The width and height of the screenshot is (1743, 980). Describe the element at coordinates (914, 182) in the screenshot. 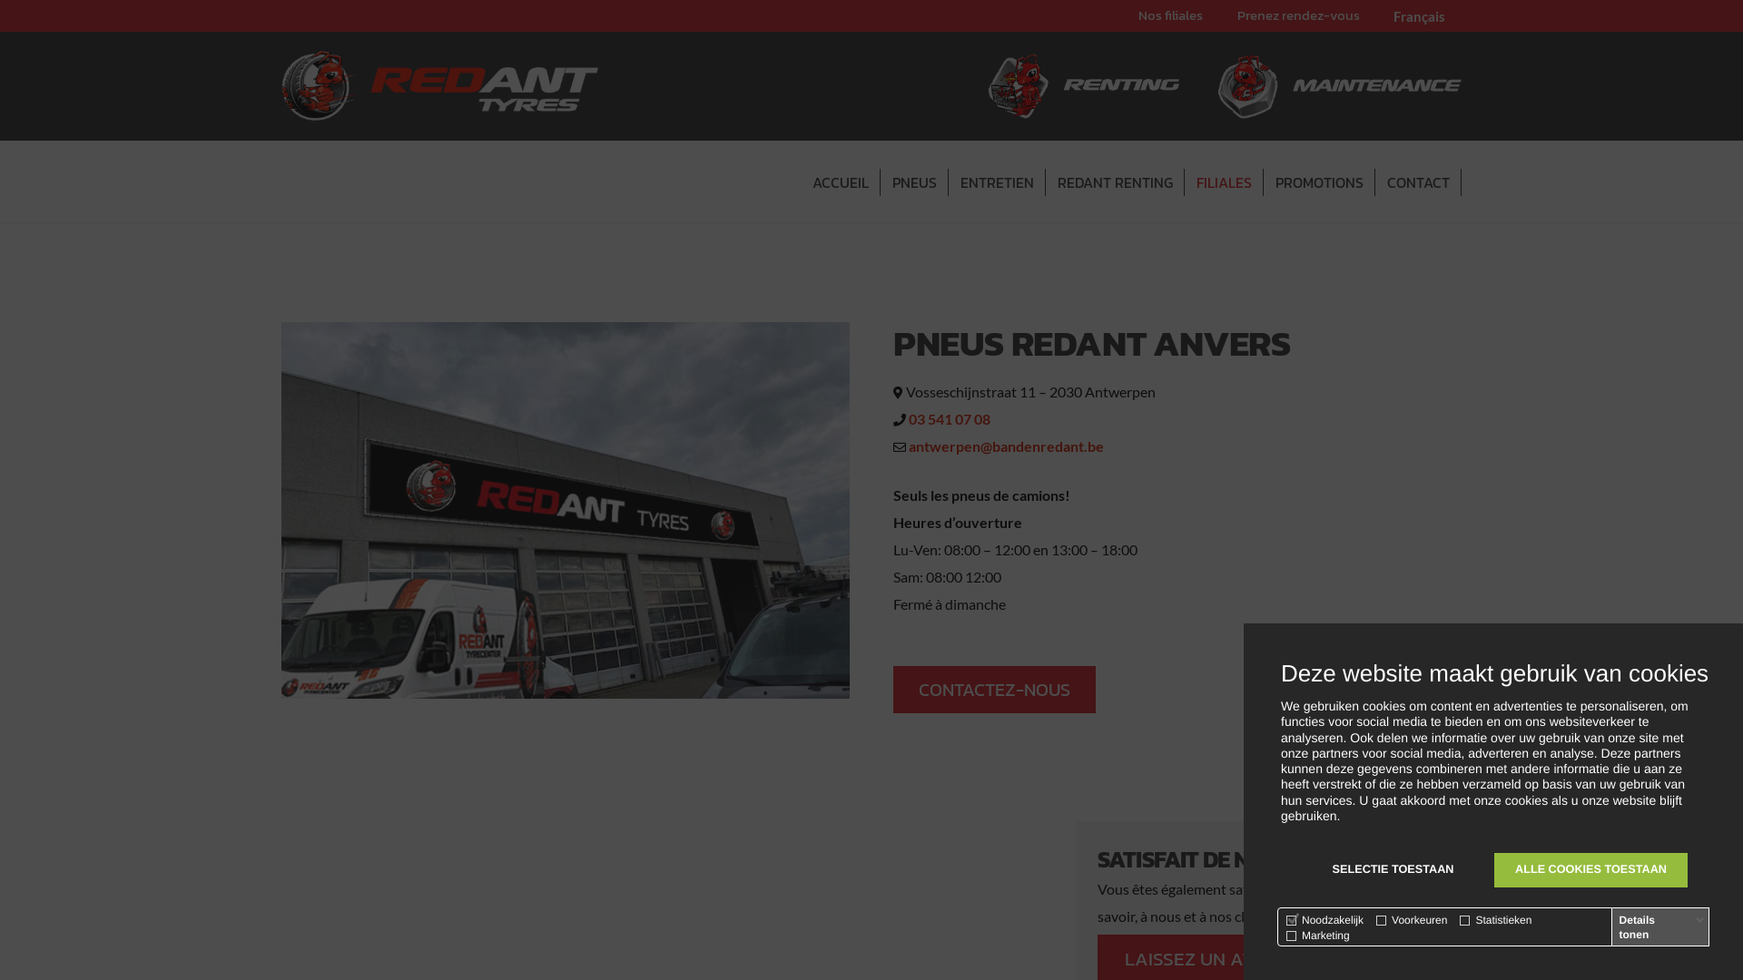

I see `PNEUS` at that location.